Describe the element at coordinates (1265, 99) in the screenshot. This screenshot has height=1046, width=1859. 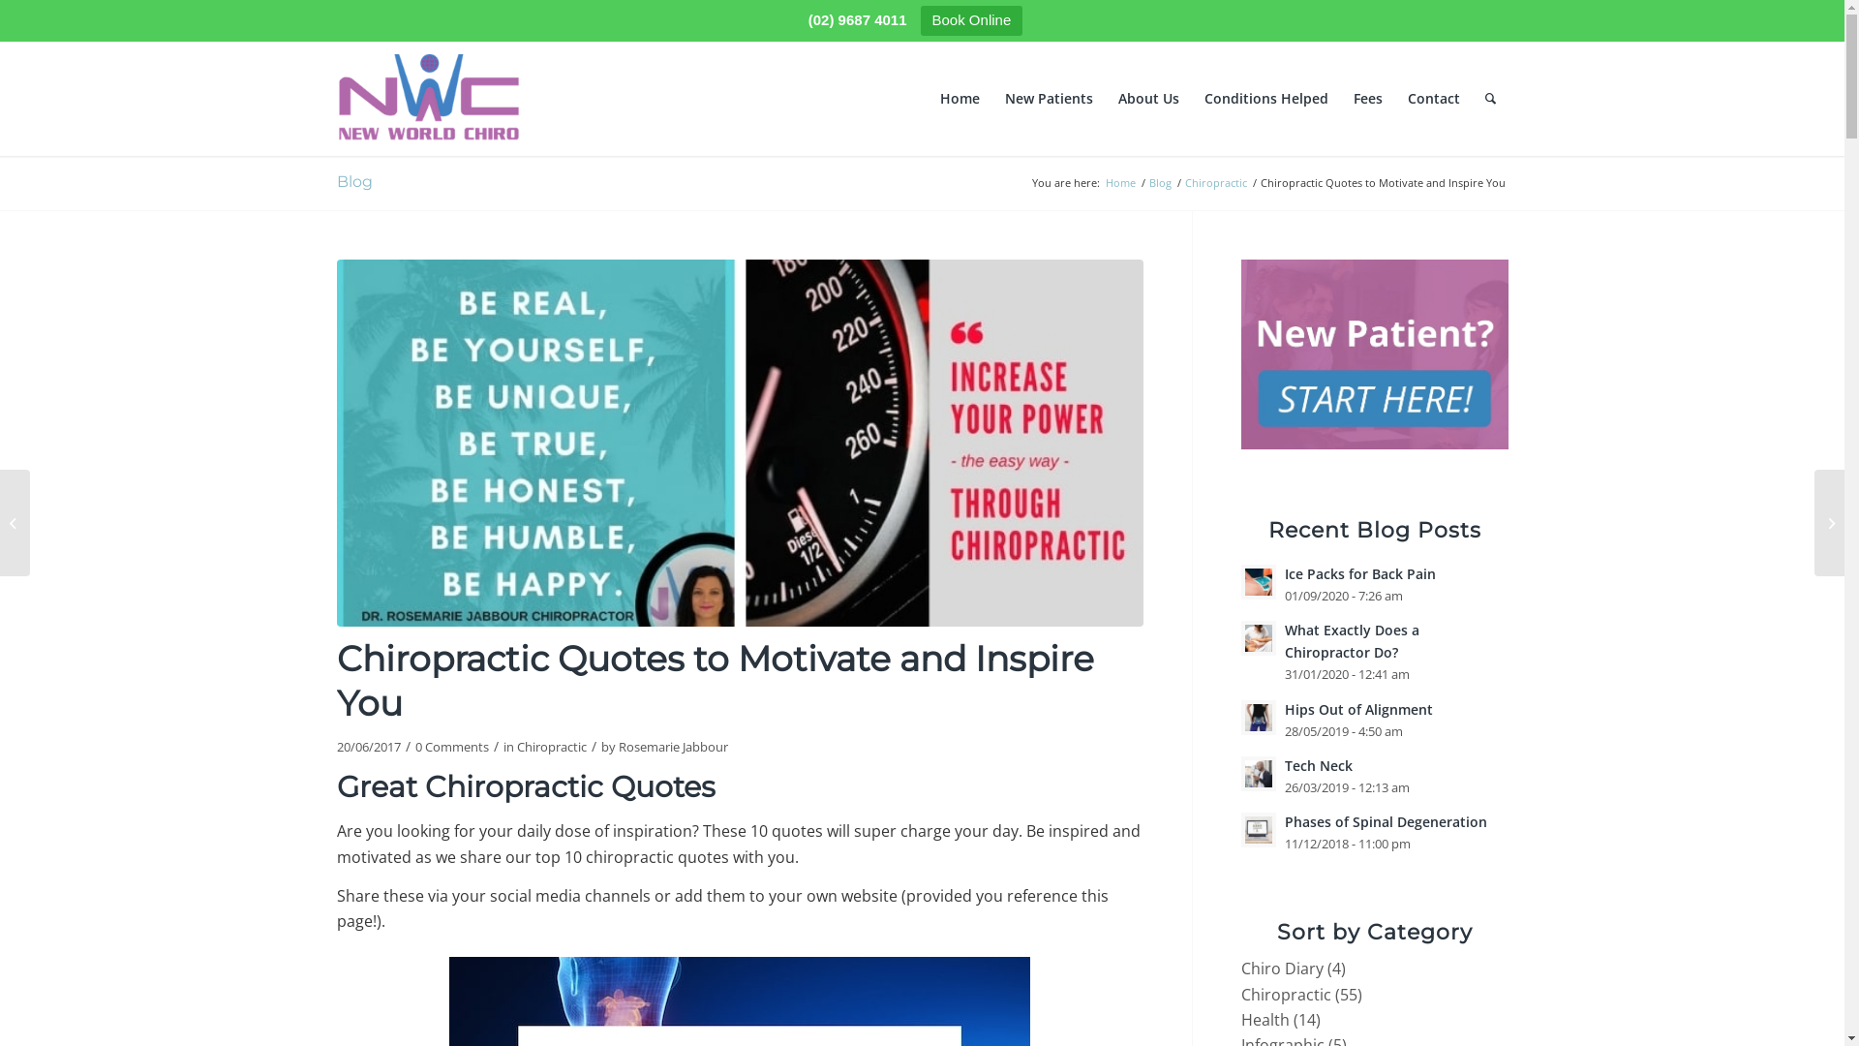
I see `Conditions Helped` at that location.